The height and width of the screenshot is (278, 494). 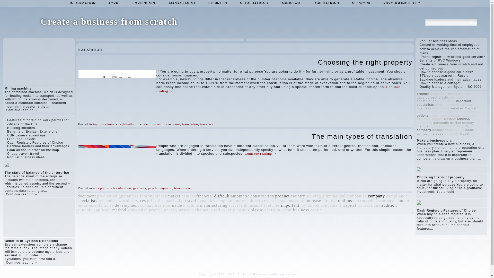 I want to click on EXPERIENCE, so click(x=145, y=3).